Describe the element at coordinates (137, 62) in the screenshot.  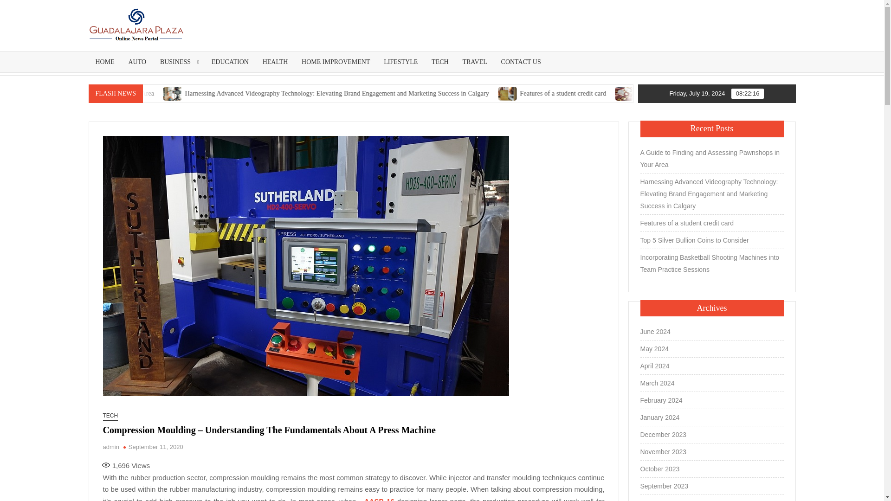
I see `AUTO` at that location.